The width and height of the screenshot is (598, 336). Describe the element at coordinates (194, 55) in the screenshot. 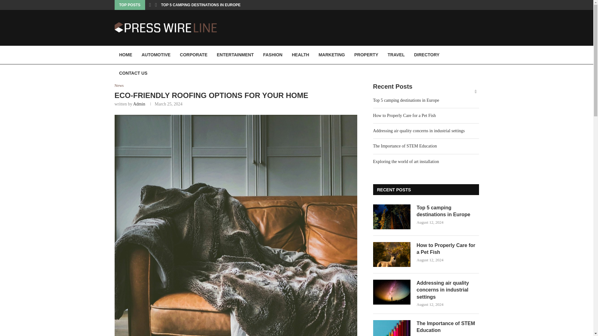

I see `CORPORATE` at that location.